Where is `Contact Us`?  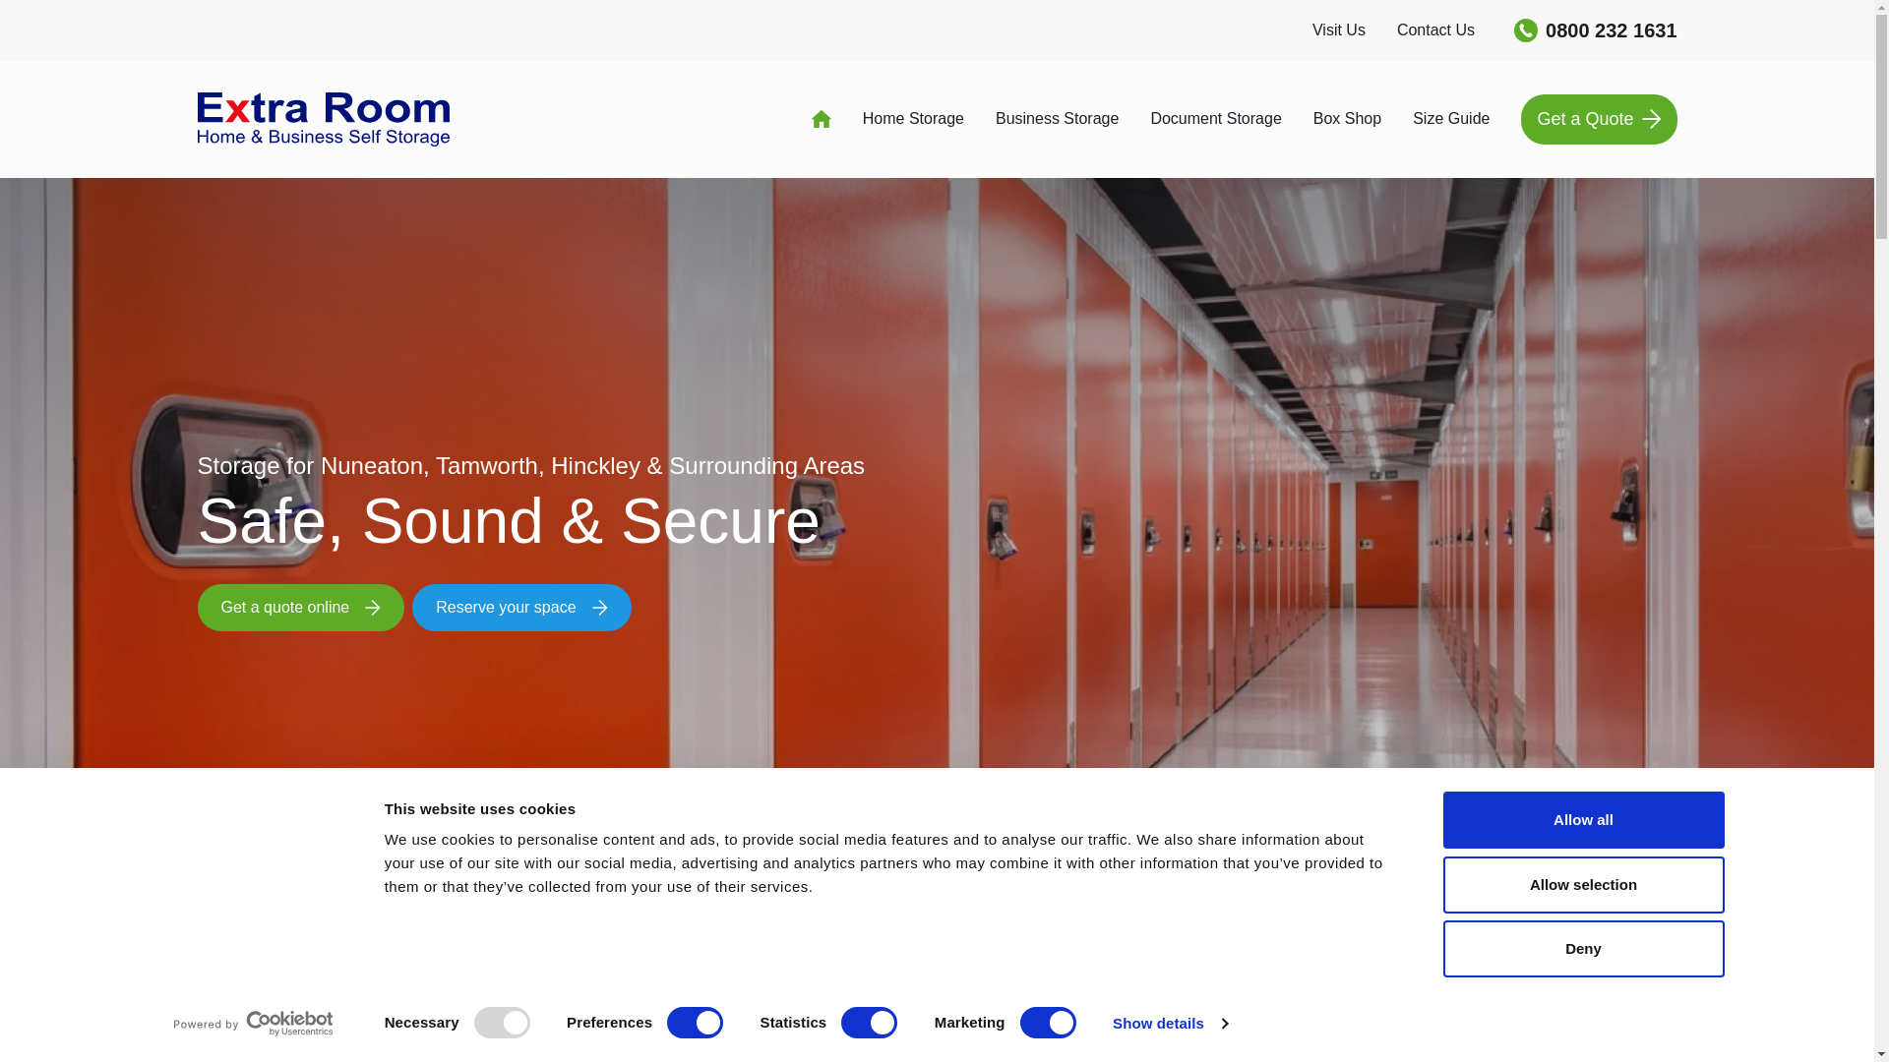
Contact Us is located at coordinates (1436, 30).